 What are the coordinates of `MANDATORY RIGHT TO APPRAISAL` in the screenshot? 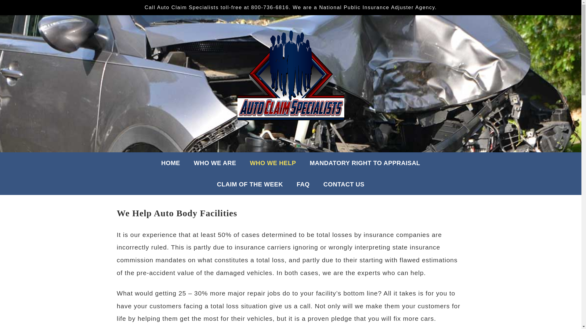 It's located at (365, 163).